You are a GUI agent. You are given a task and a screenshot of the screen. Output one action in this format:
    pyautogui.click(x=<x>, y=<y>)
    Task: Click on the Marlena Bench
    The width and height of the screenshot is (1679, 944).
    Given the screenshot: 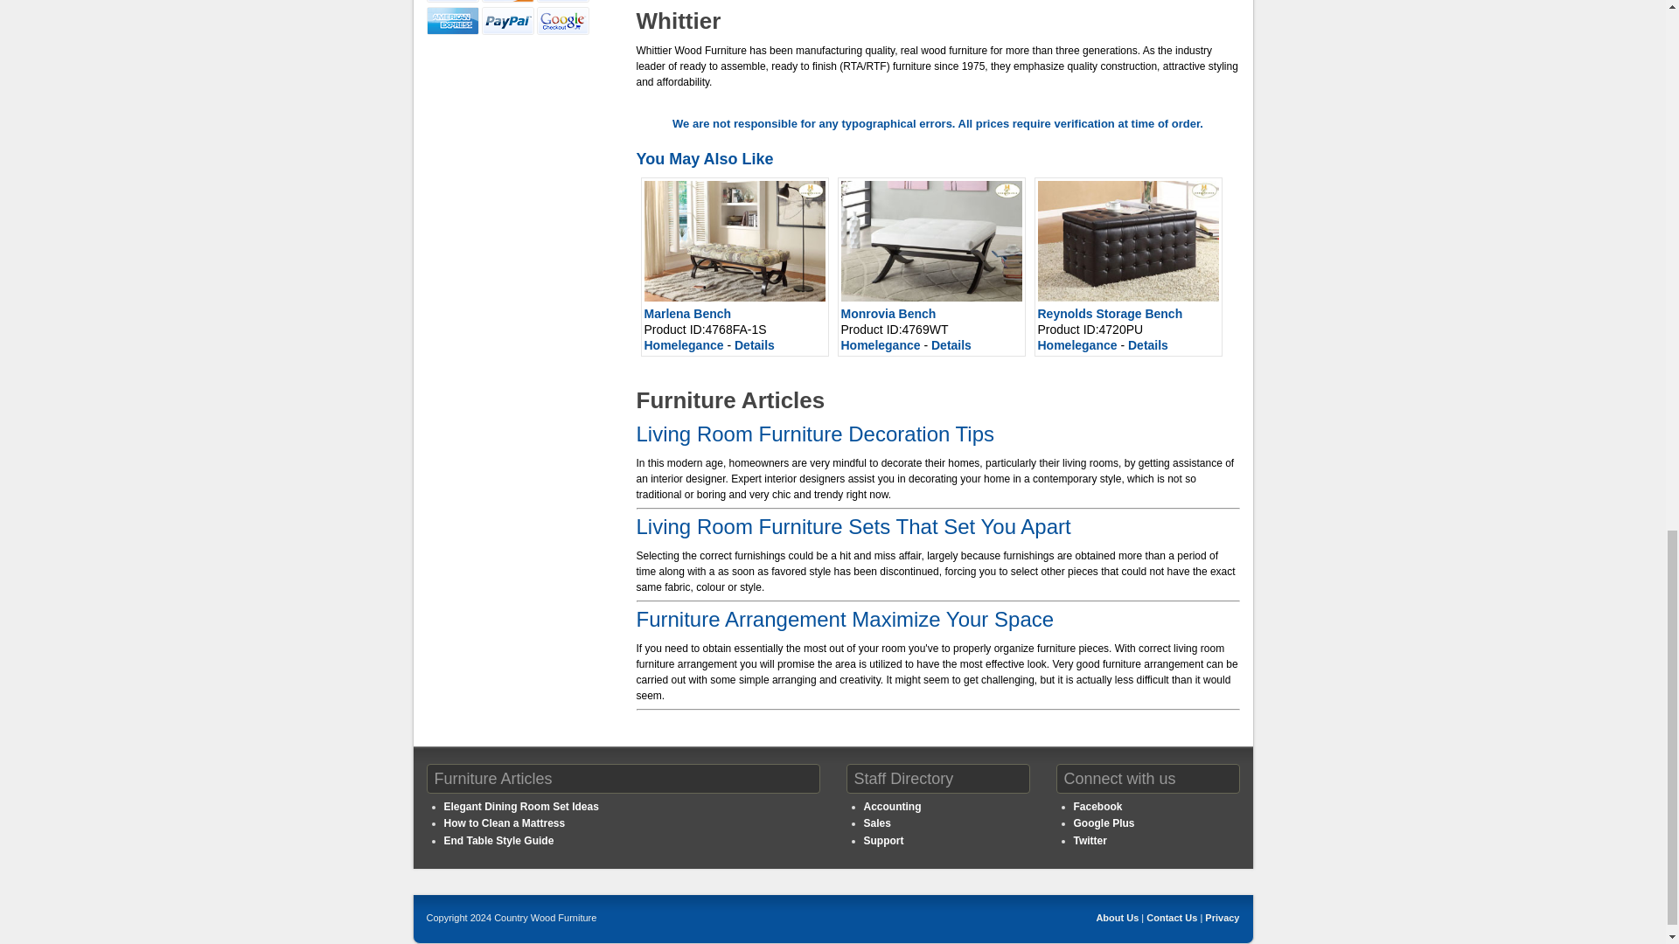 What is the action you would take?
    pyautogui.click(x=686, y=314)
    